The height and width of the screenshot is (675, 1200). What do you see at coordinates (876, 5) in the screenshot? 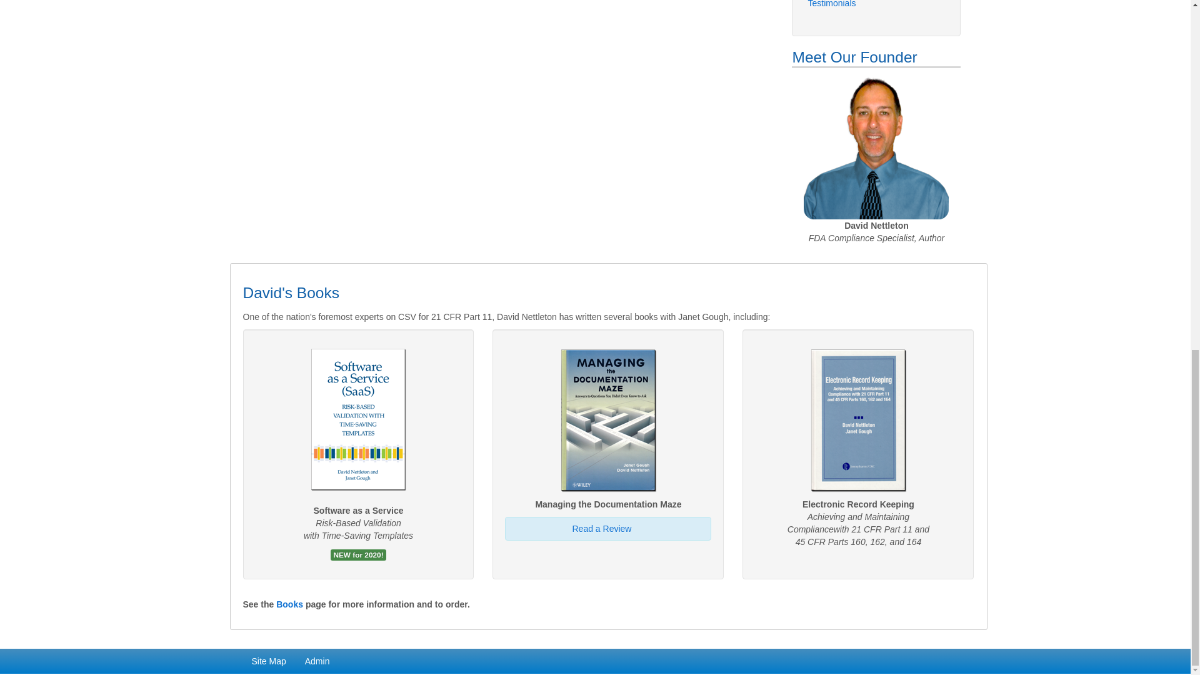
I see `Testimonials` at bounding box center [876, 5].